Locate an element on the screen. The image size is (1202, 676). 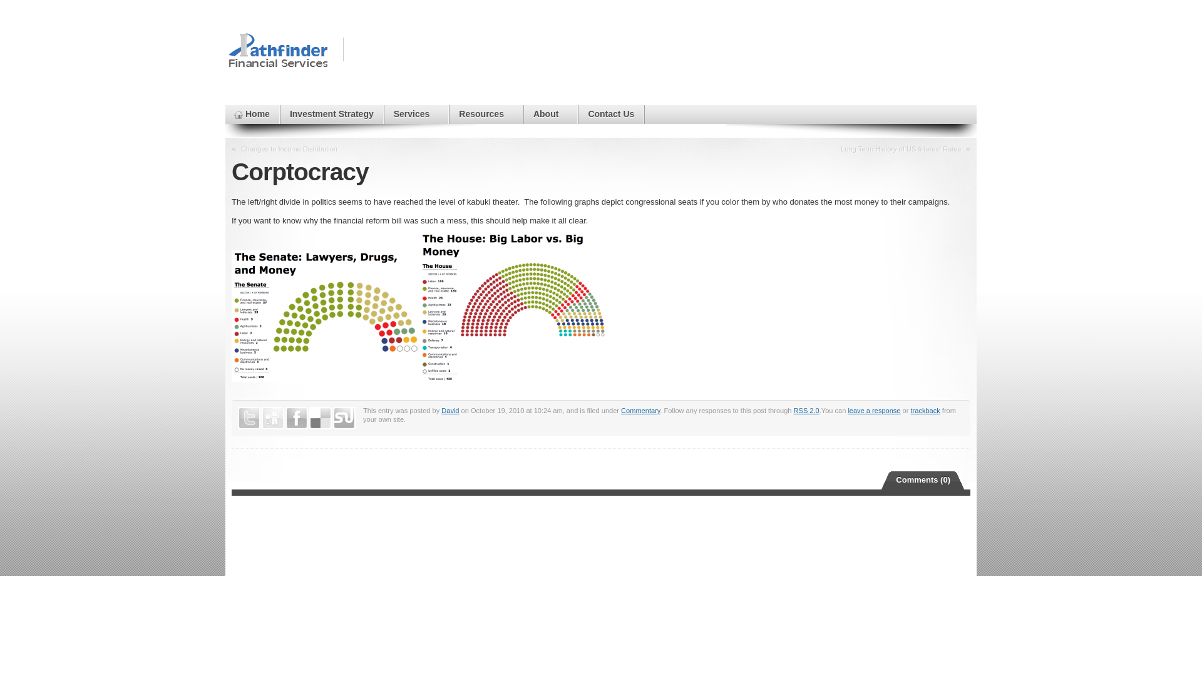
House-sponsor is located at coordinates (513, 307).